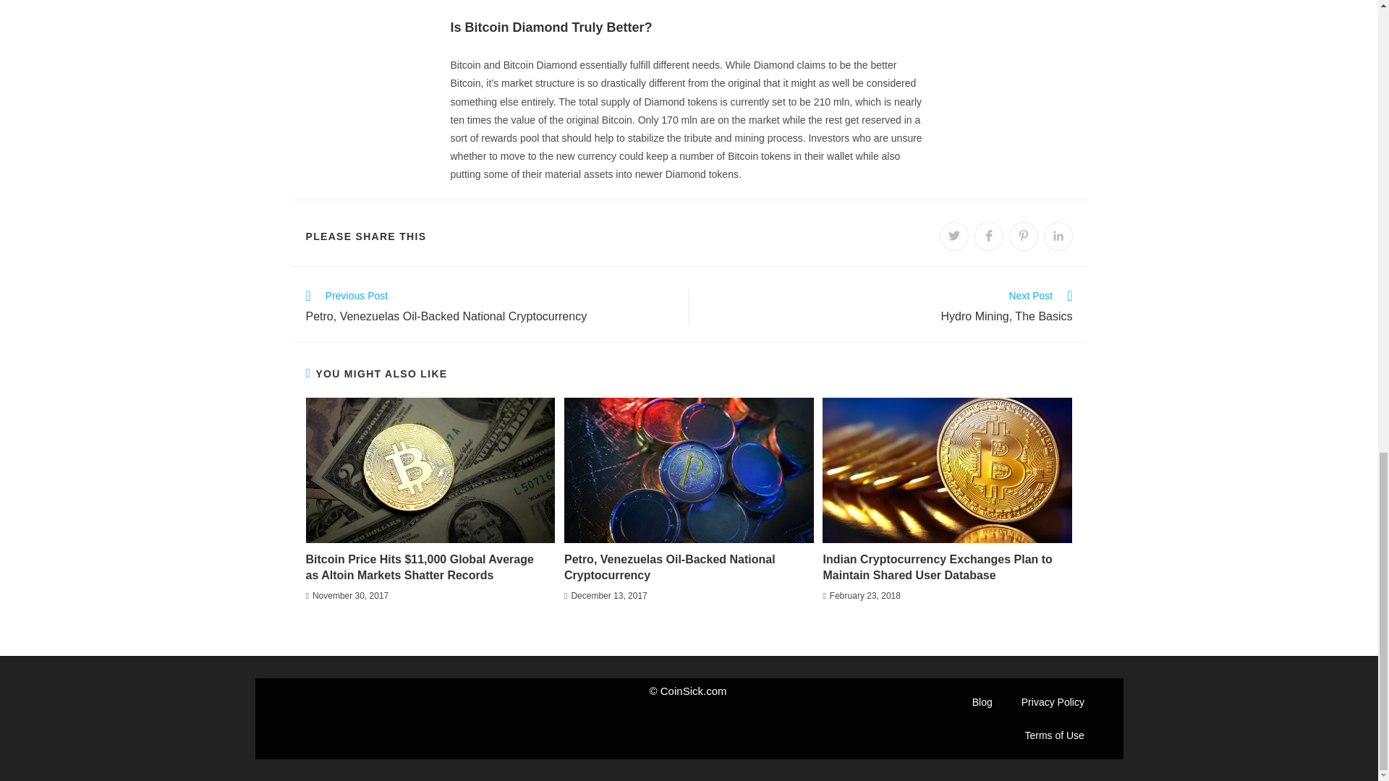 Image resolution: width=1389 pixels, height=781 pixels. What do you see at coordinates (982, 701) in the screenshot?
I see `Blog` at bounding box center [982, 701].